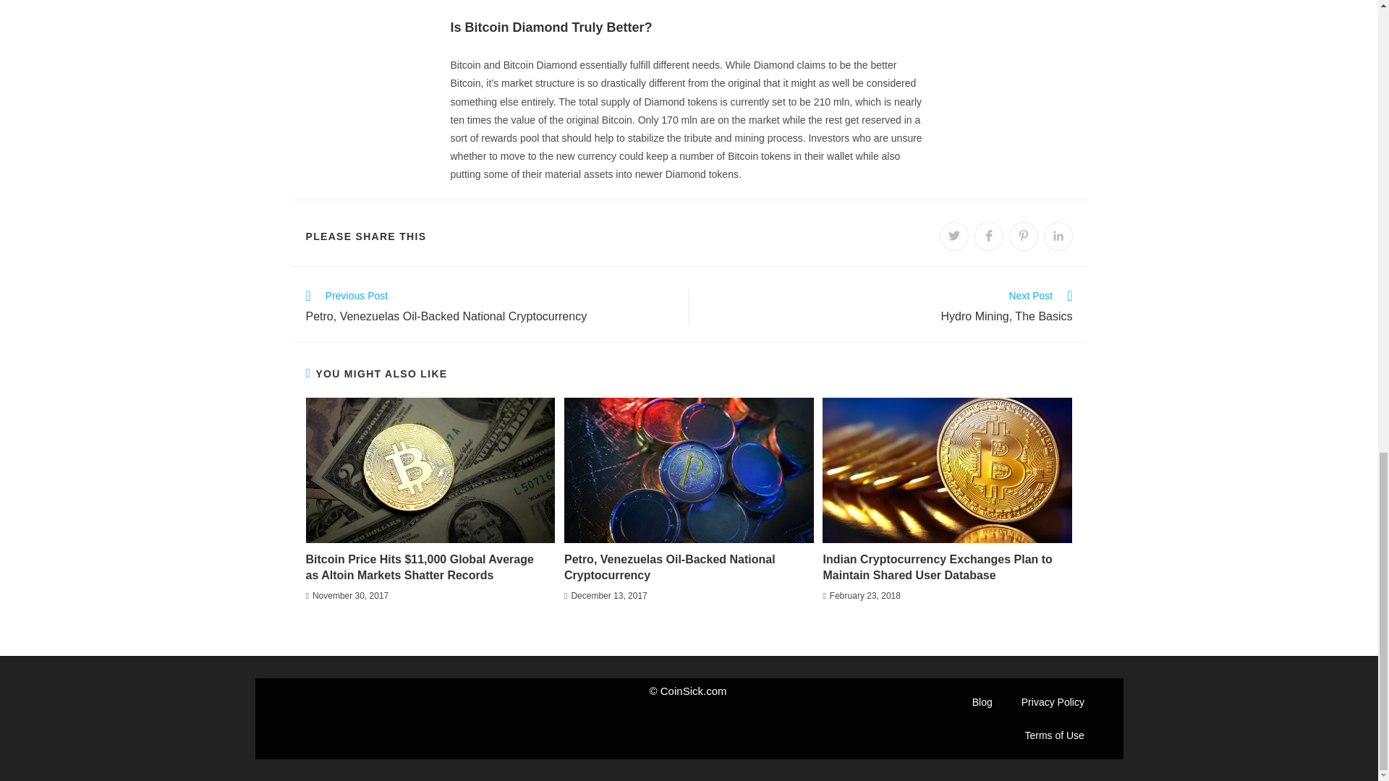 Image resolution: width=1389 pixels, height=781 pixels. What do you see at coordinates (982, 701) in the screenshot?
I see `Blog` at bounding box center [982, 701].